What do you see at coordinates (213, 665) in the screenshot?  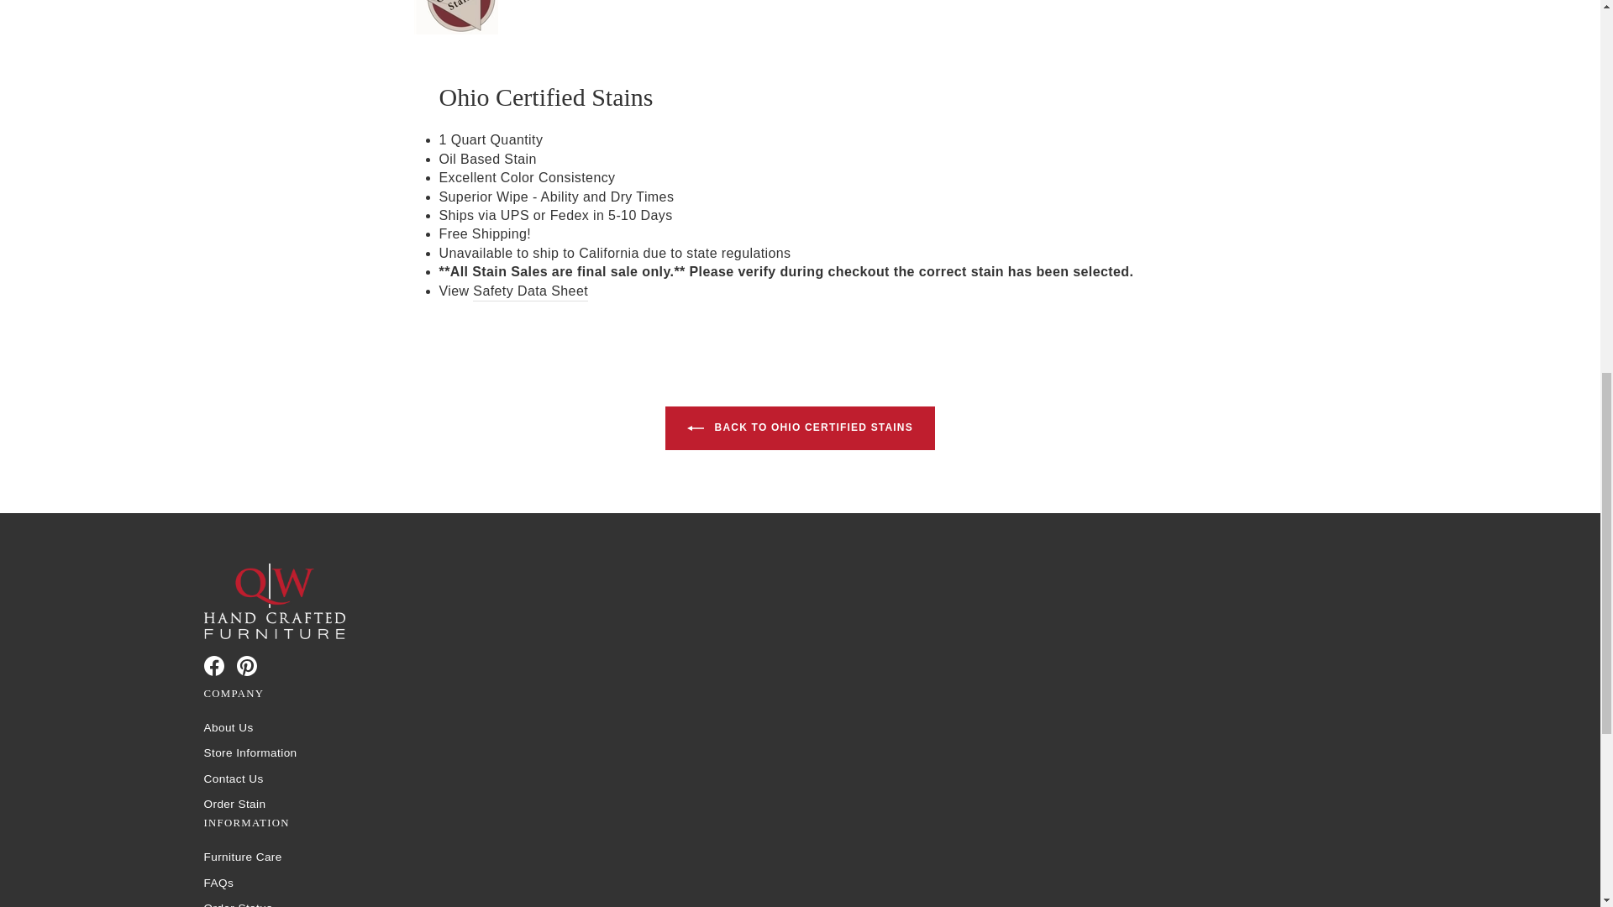 I see `Quality Woods Furniture on Facebook` at bounding box center [213, 665].